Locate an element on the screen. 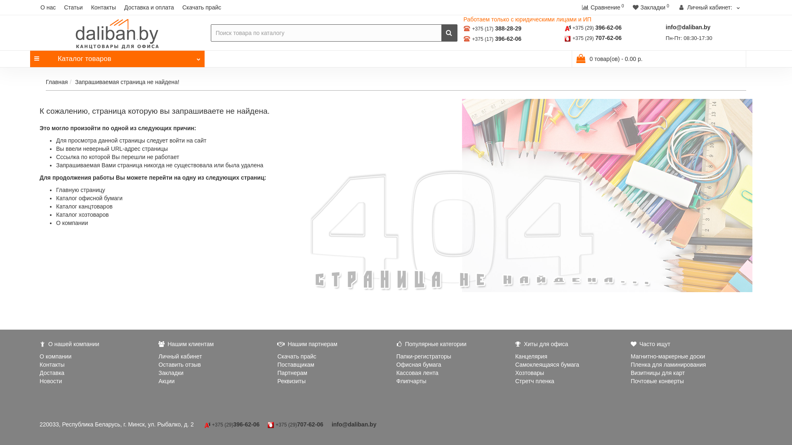 The height and width of the screenshot is (445, 792). 707-62-06 is located at coordinates (608, 38).